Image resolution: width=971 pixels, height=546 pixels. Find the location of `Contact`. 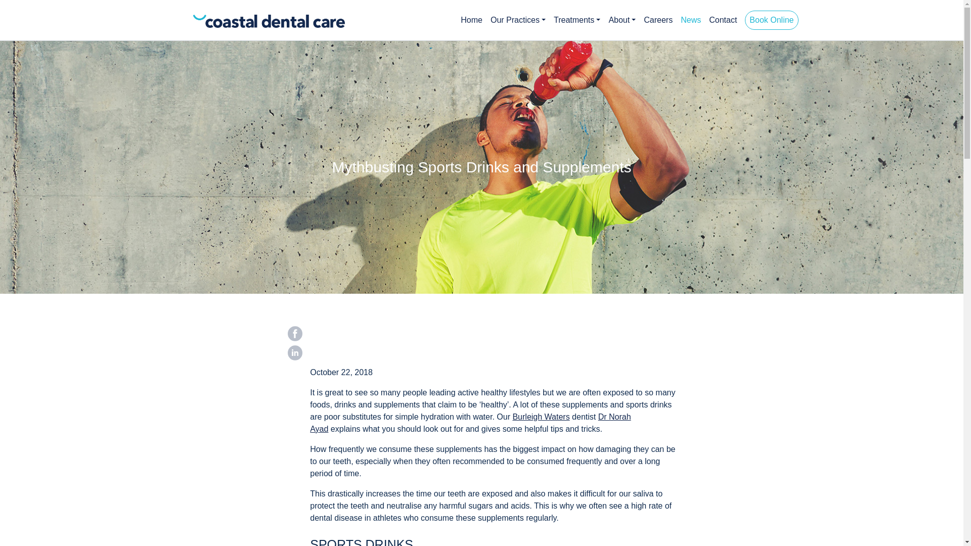

Contact is located at coordinates (722, 20).